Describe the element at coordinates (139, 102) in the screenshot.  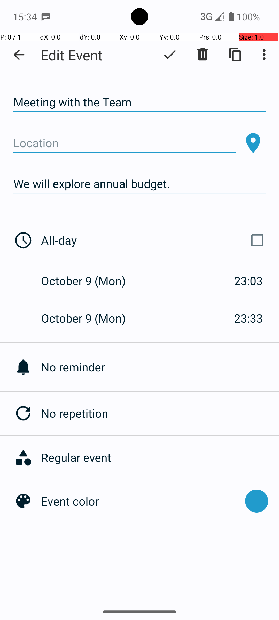
I see `Meeting with the Team` at that location.